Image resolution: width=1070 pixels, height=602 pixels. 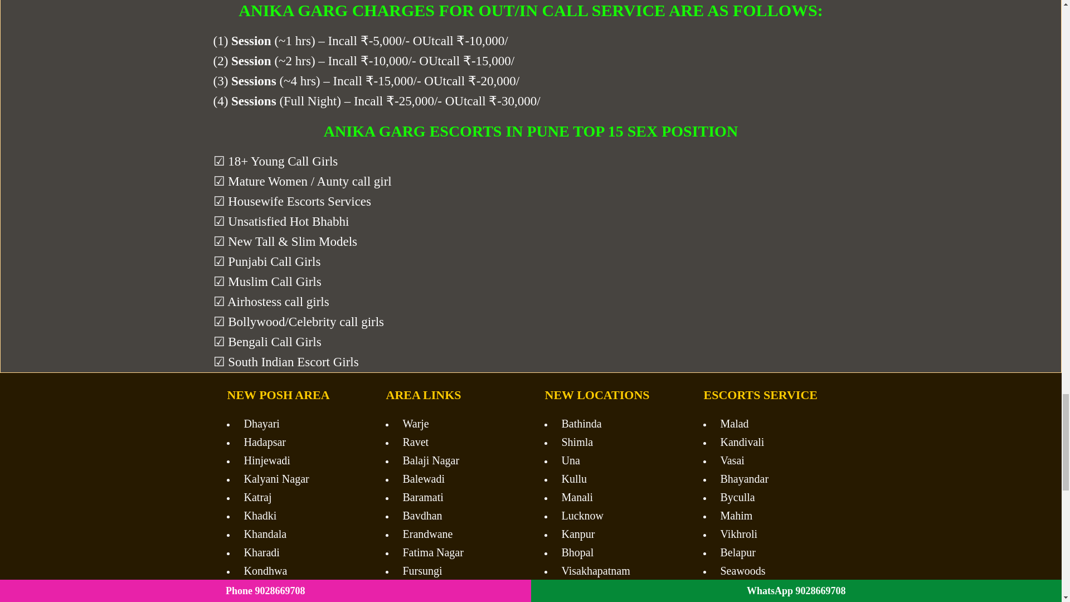 What do you see at coordinates (295, 497) in the screenshot?
I see `Katraj` at bounding box center [295, 497].